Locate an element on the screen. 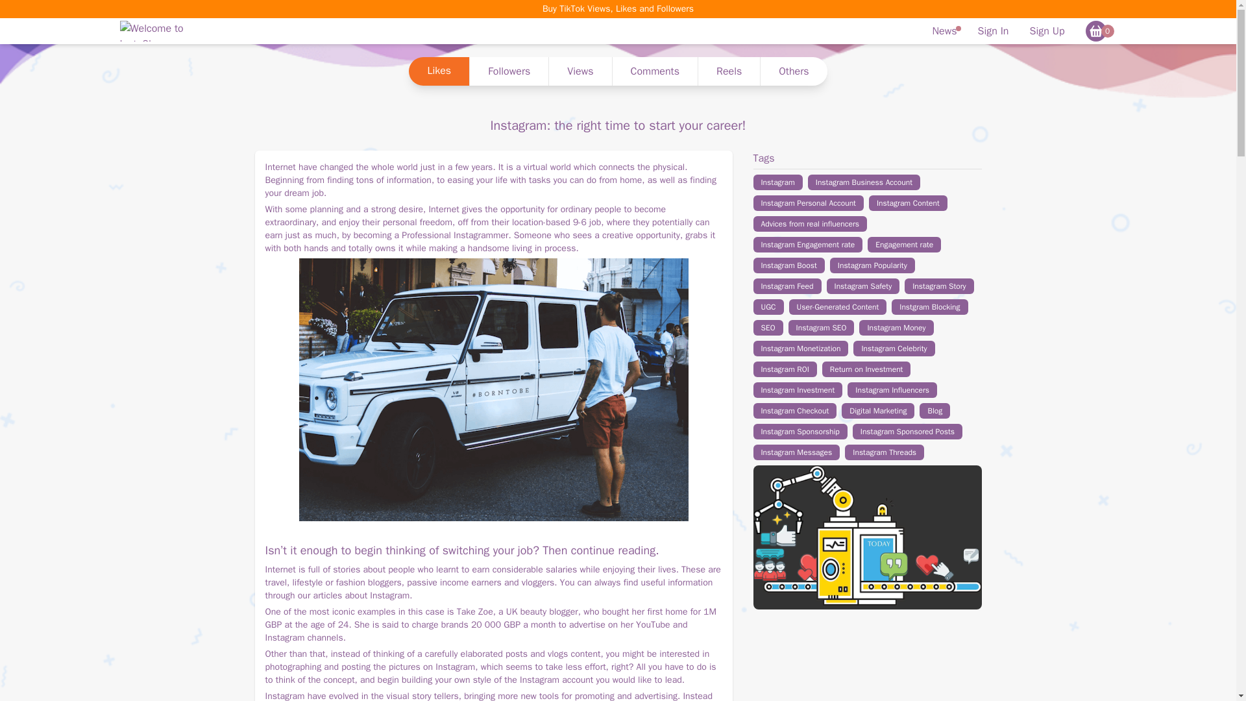  News is located at coordinates (945, 31).